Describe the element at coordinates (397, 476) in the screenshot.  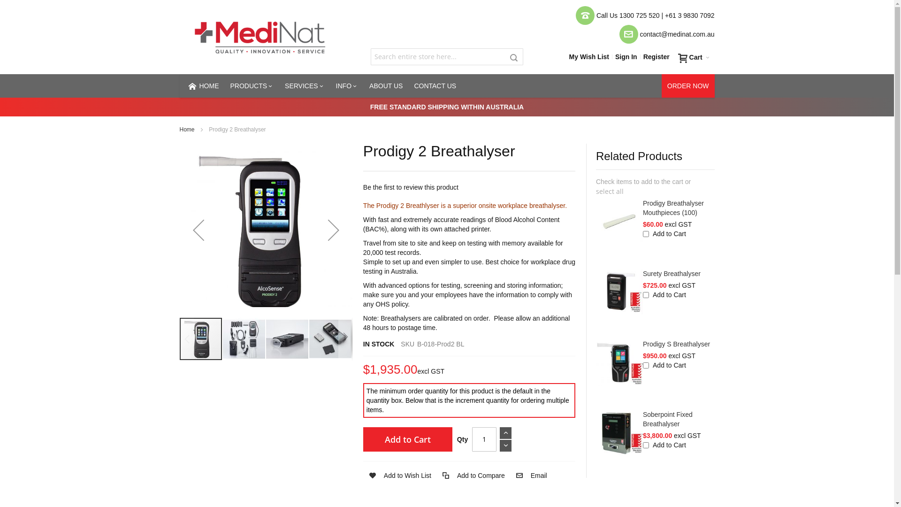
I see `Add to Wish List` at that location.